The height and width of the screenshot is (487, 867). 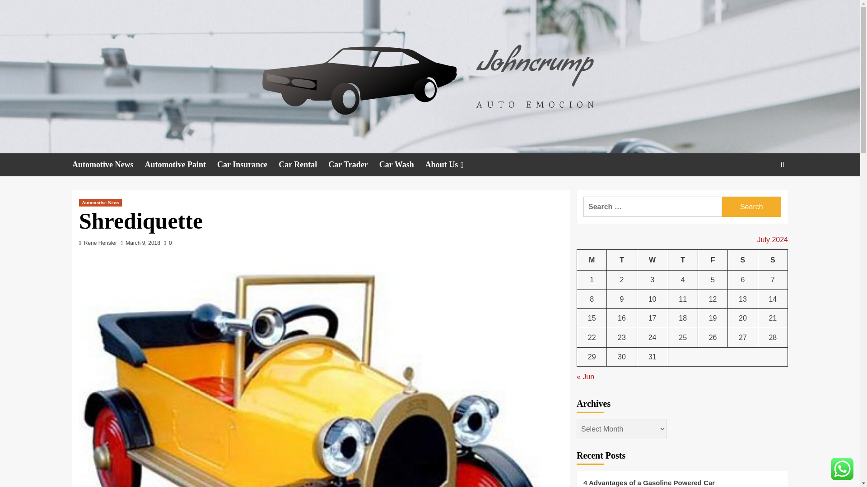 What do you see at coordinates (621, 260) in the screenshot?
I see `Tuesday` at bounding box center [621, 260].